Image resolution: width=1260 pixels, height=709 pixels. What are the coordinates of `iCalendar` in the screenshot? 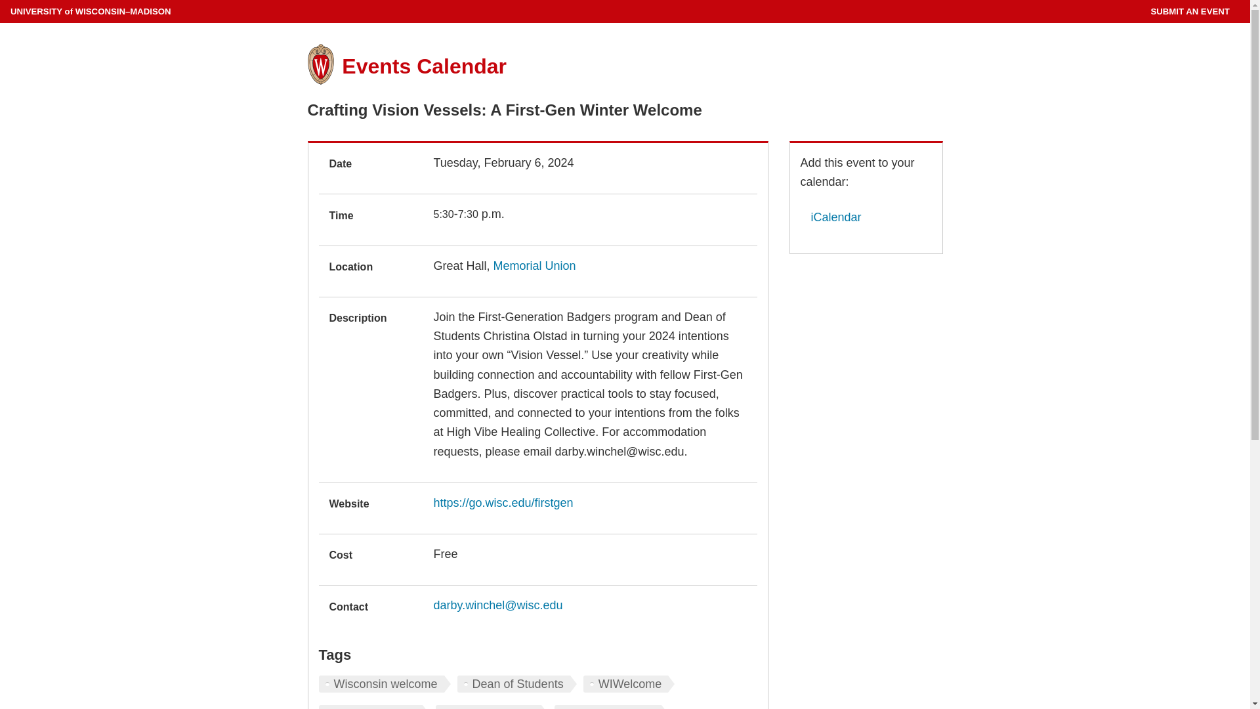 It's located at (831, 217).